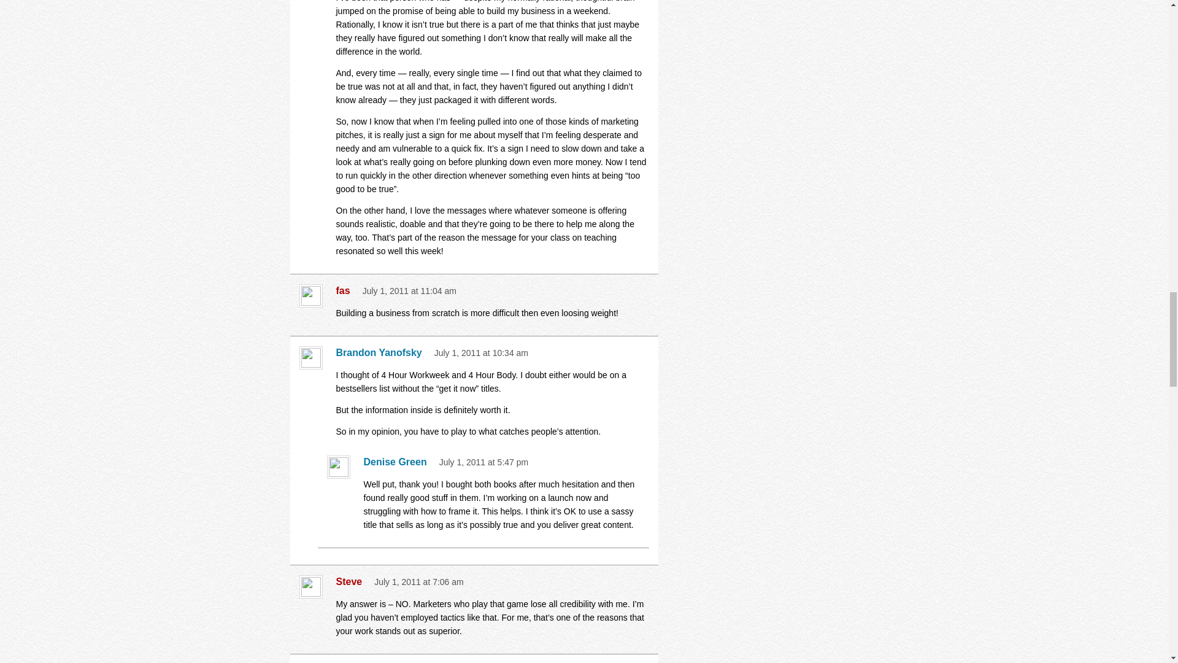  I want to click on Steve, so click(352, 582).